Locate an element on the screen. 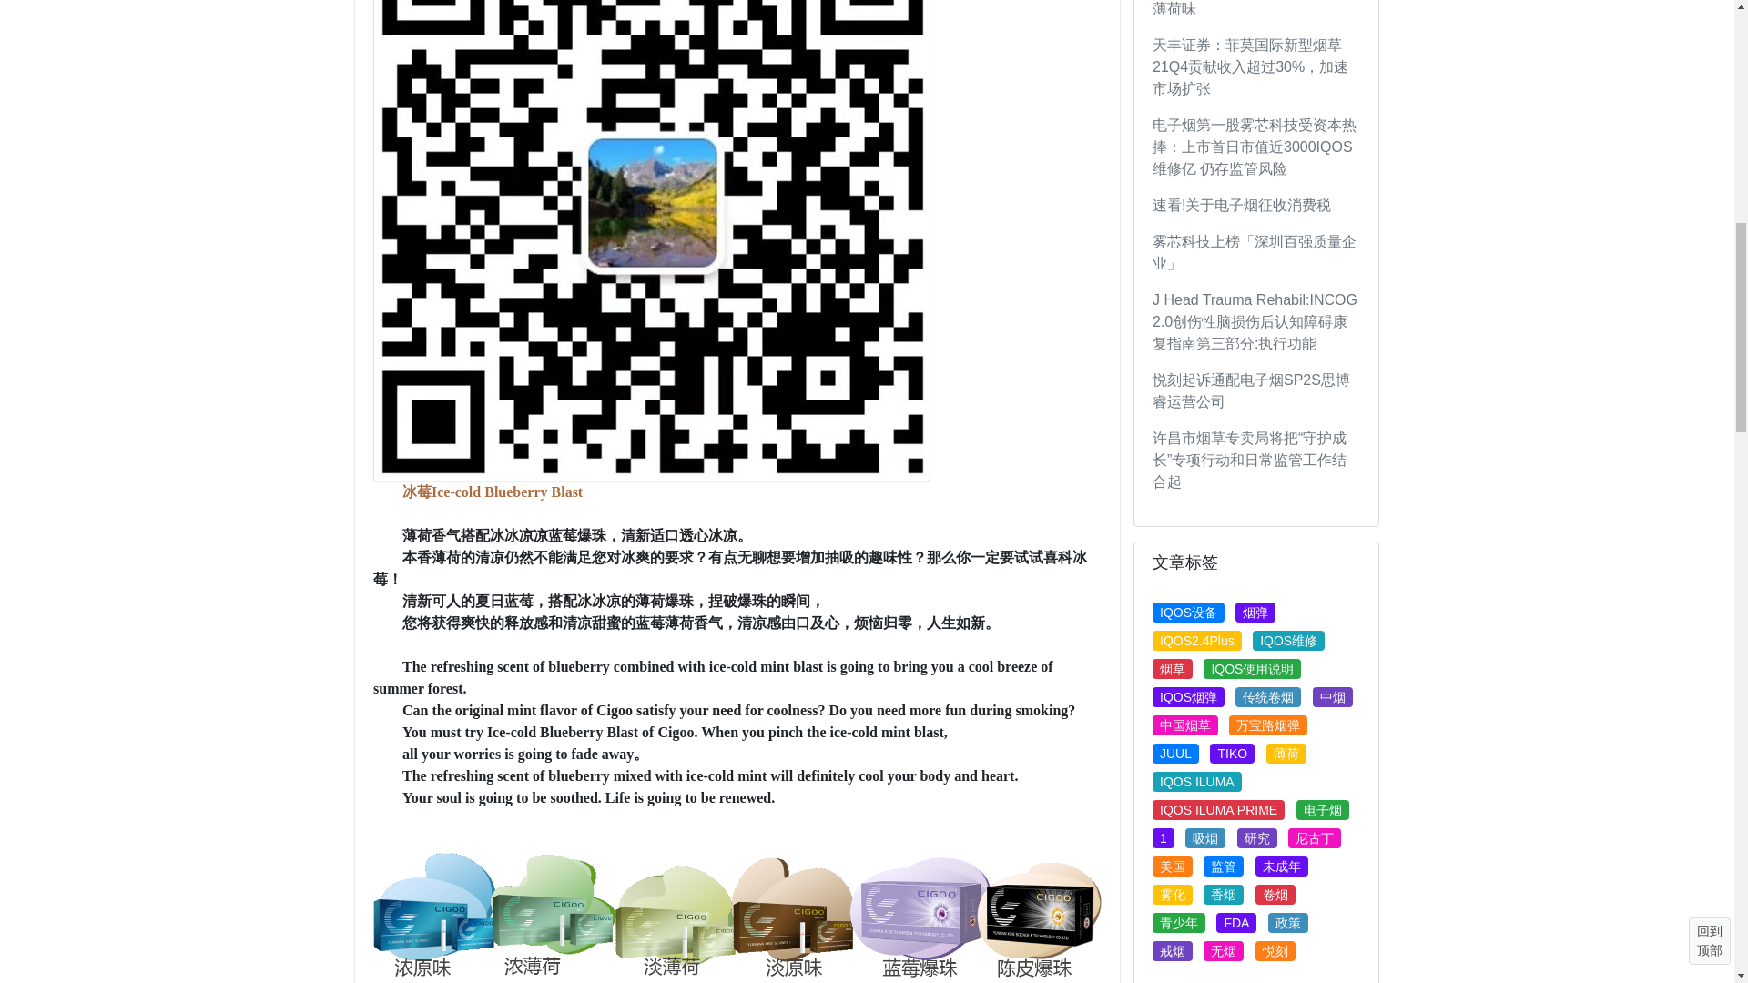 The height and width of the screenshot is (983, 1748). 1 is located at coordinates (1164, 838).